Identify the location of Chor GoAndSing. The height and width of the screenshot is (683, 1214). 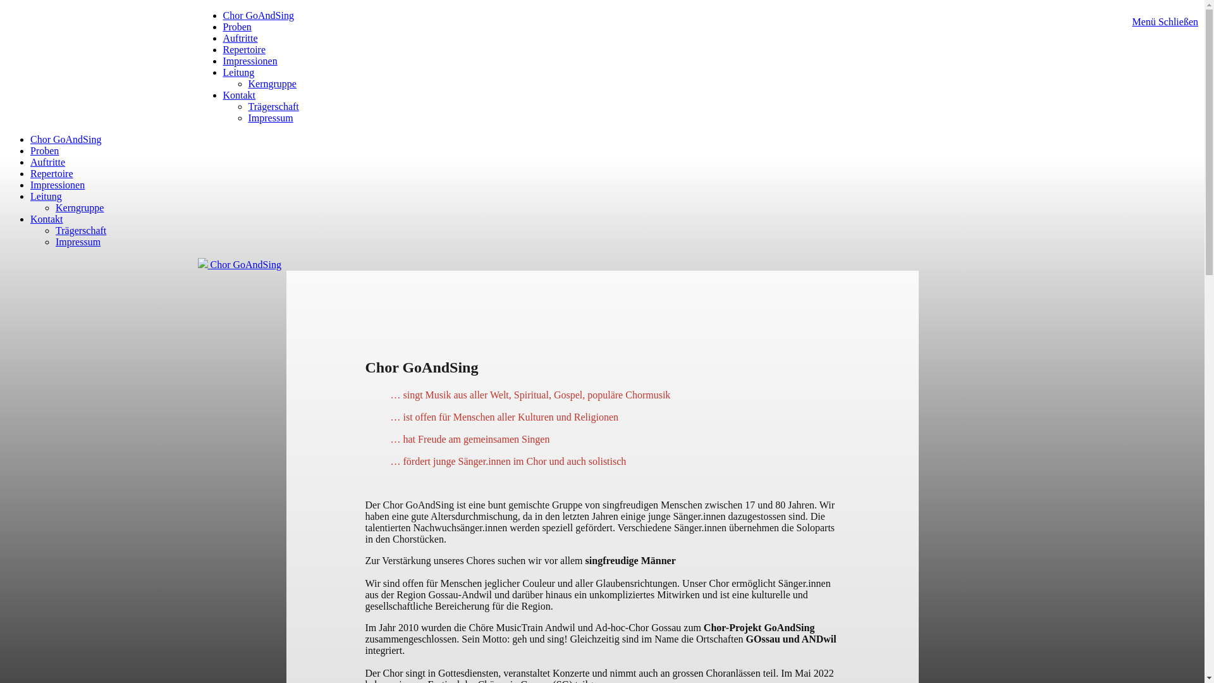
(258, 15).